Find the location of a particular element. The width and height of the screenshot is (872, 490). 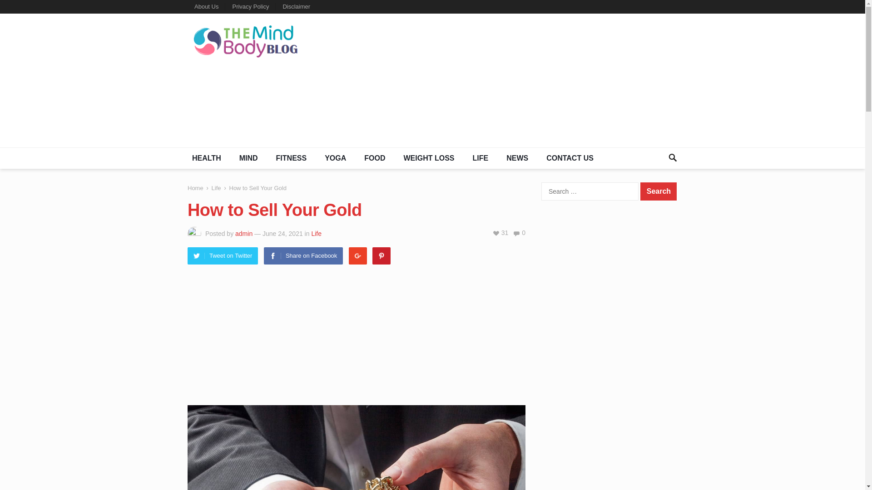

0 is located at coordinates (519, 232).